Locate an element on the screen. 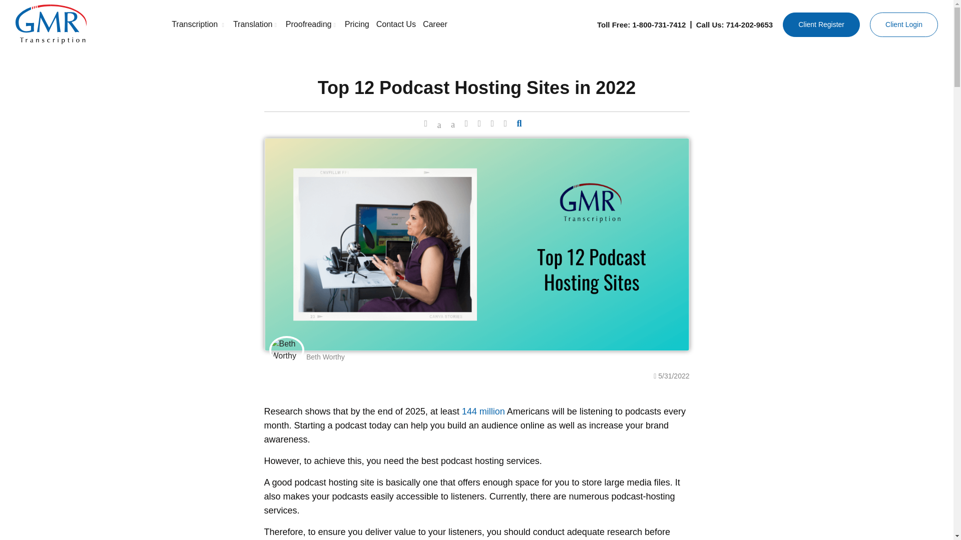 The height and width of the screenshot is (540, 961). Toll Free: 1-800-731-7412 is located at coordinates (641, 24).